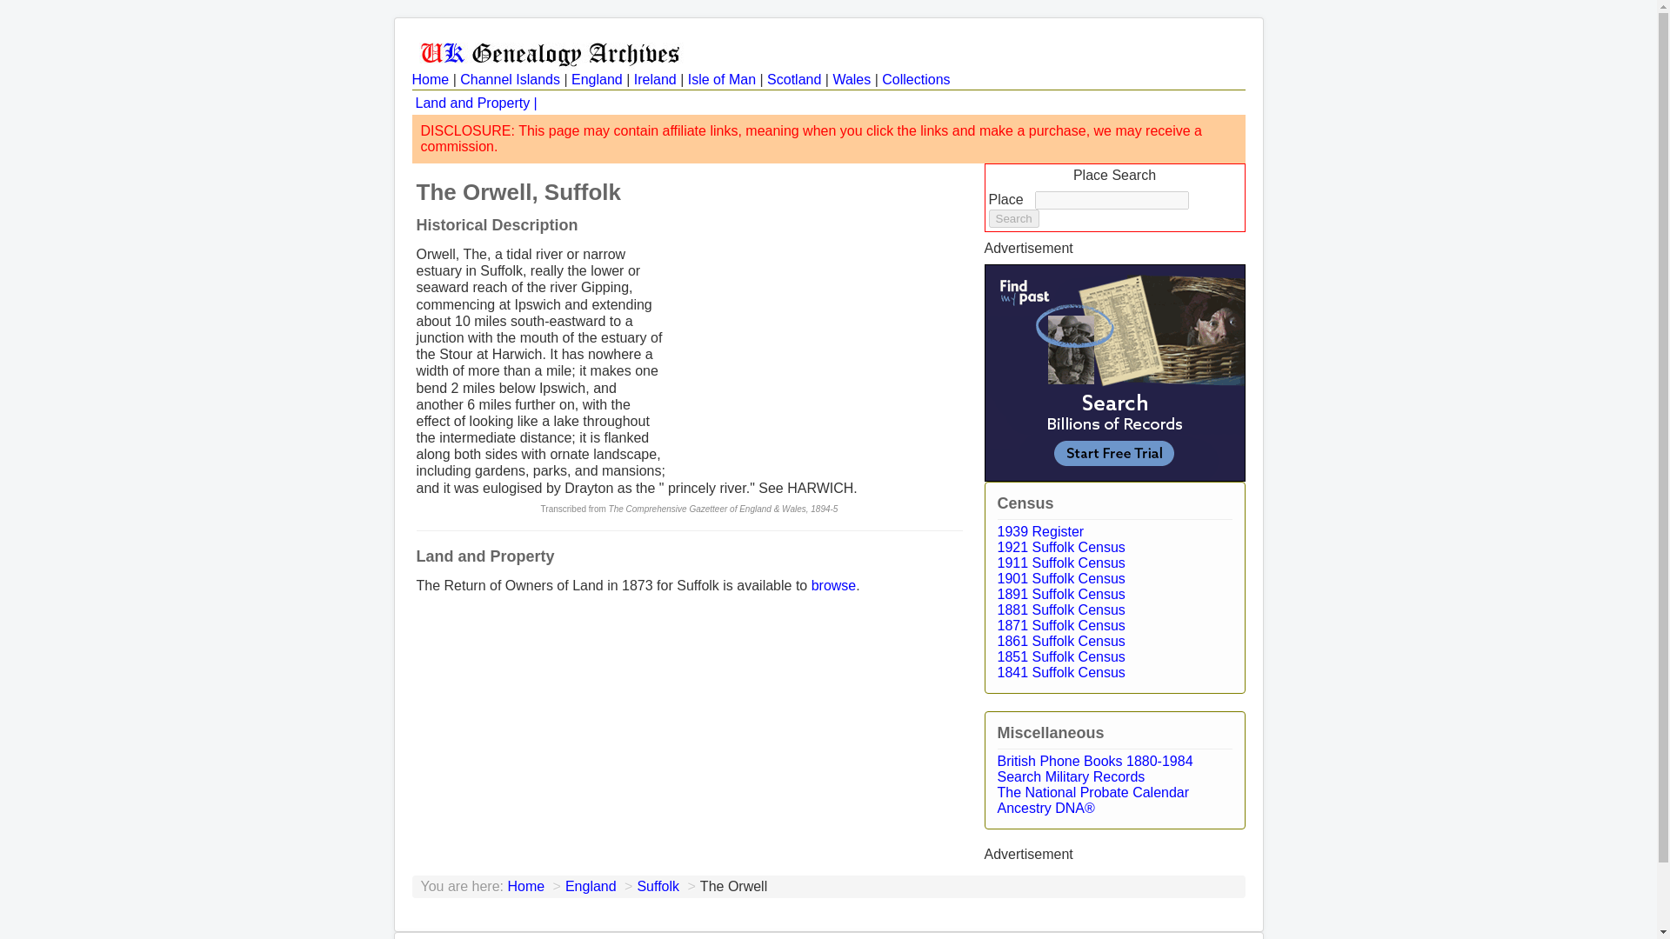 This screenshot has height=939, width=1670. What do you see at coordinates (477, 103) in the screenshot?
I see `go to Land and Property on this page` at bounding box center [477, 103].